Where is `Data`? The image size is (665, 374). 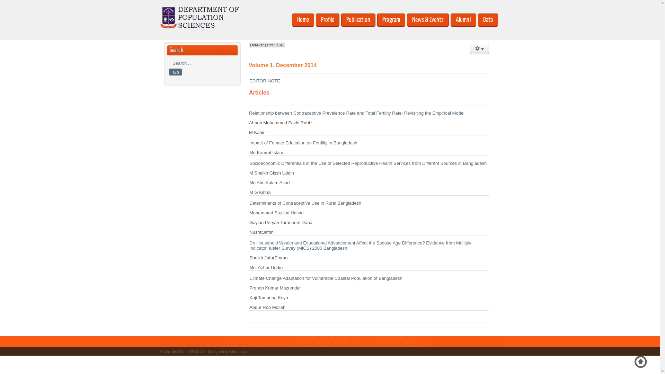 Data is located at coordinates (488, 20).